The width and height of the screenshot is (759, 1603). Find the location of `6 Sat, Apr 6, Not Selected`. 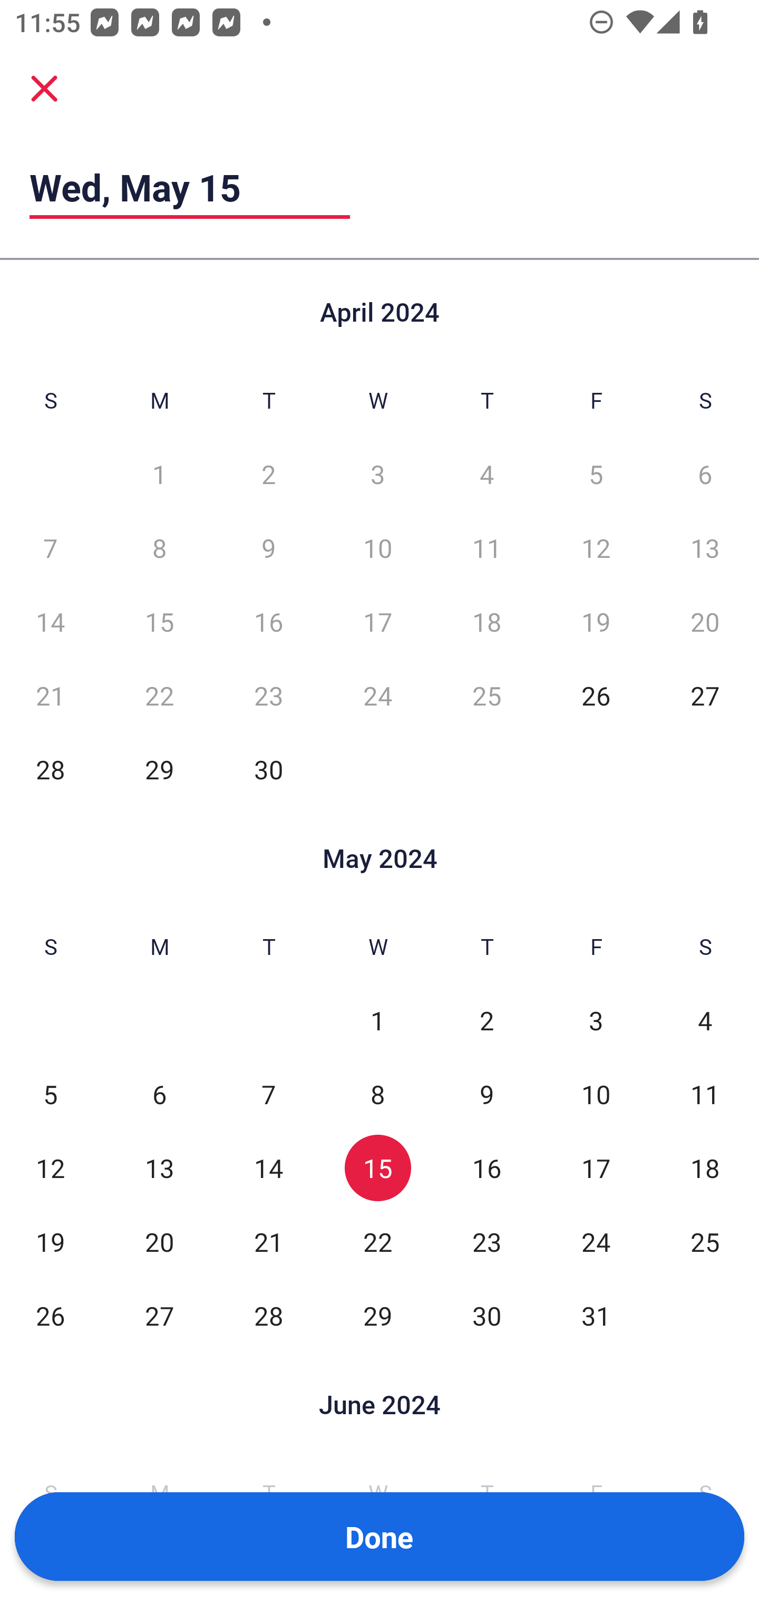

6 Sat, Apr 6, Not Selected is located at coordinates (705, 474).